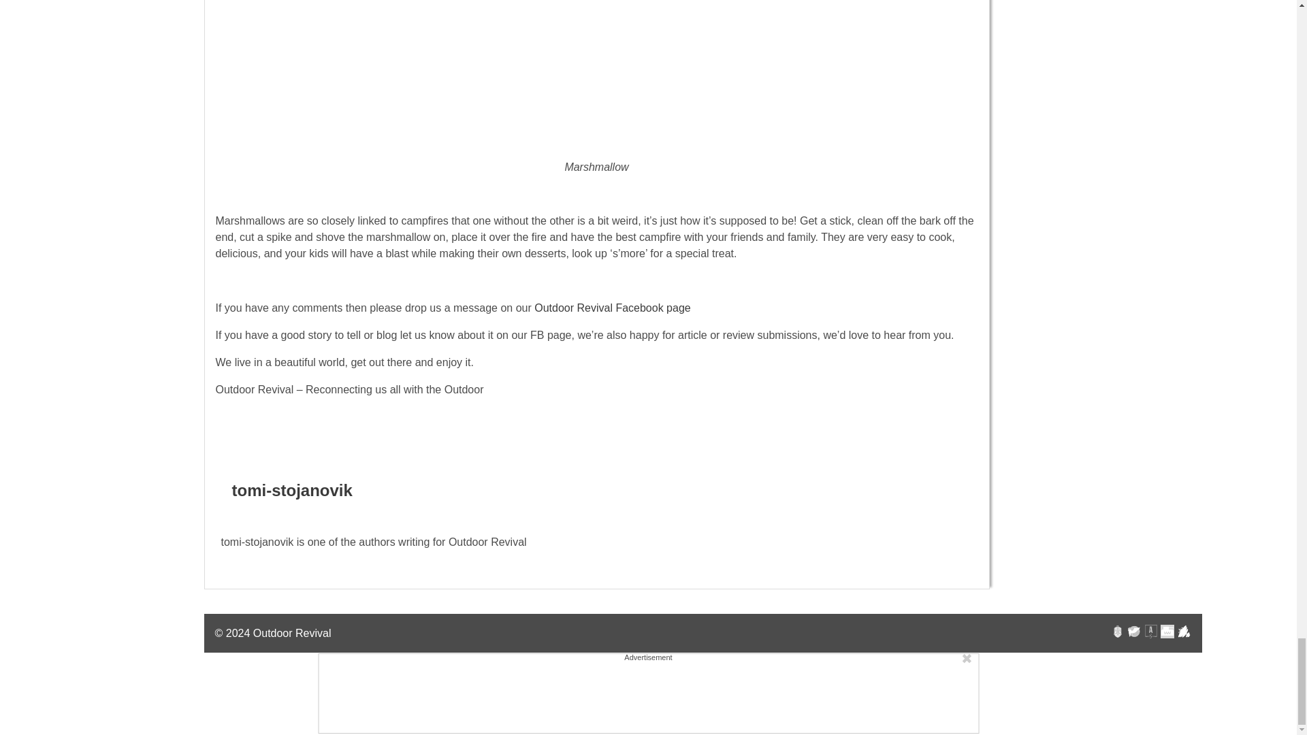 The image size is (1307, 735). What do you see at coordinates (612, 308) in the screenshot?
I see `Outdoor Revival Facebook page` at bounding box center [612, 308].